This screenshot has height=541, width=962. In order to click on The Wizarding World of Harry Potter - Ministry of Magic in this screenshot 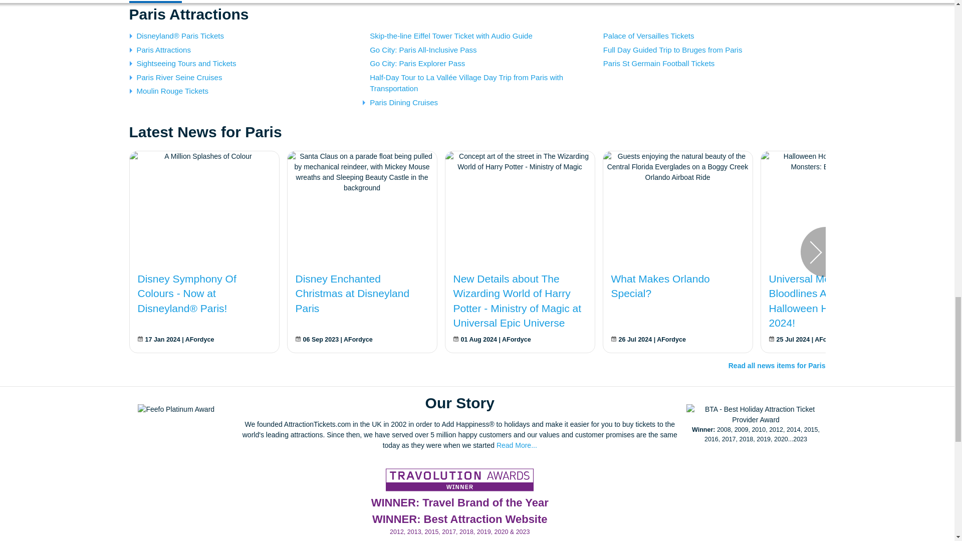, I will do `click(519, 162)`.